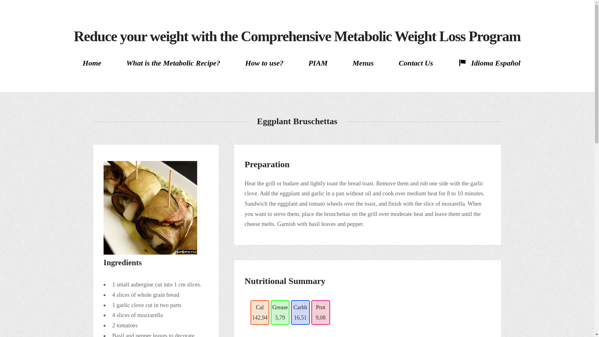  What do you see at coordinates (416, 63) in the screenshot?
I see `Contact Us` at bounding box center [416, 63].